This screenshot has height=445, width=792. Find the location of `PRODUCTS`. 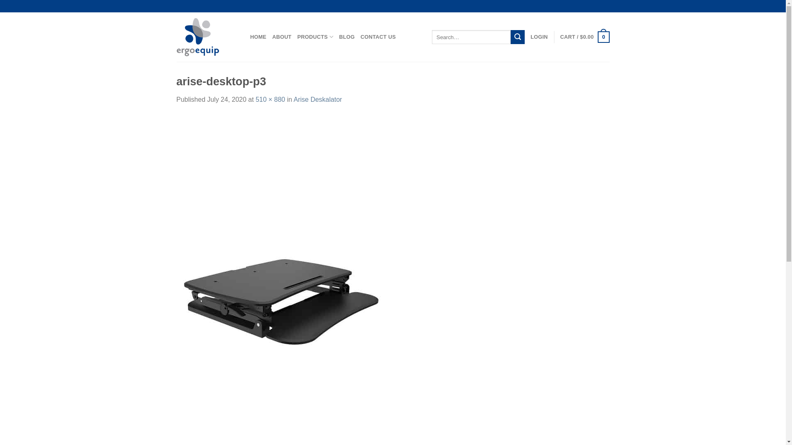

PRODUCTS is located at coordinates (315, 37).